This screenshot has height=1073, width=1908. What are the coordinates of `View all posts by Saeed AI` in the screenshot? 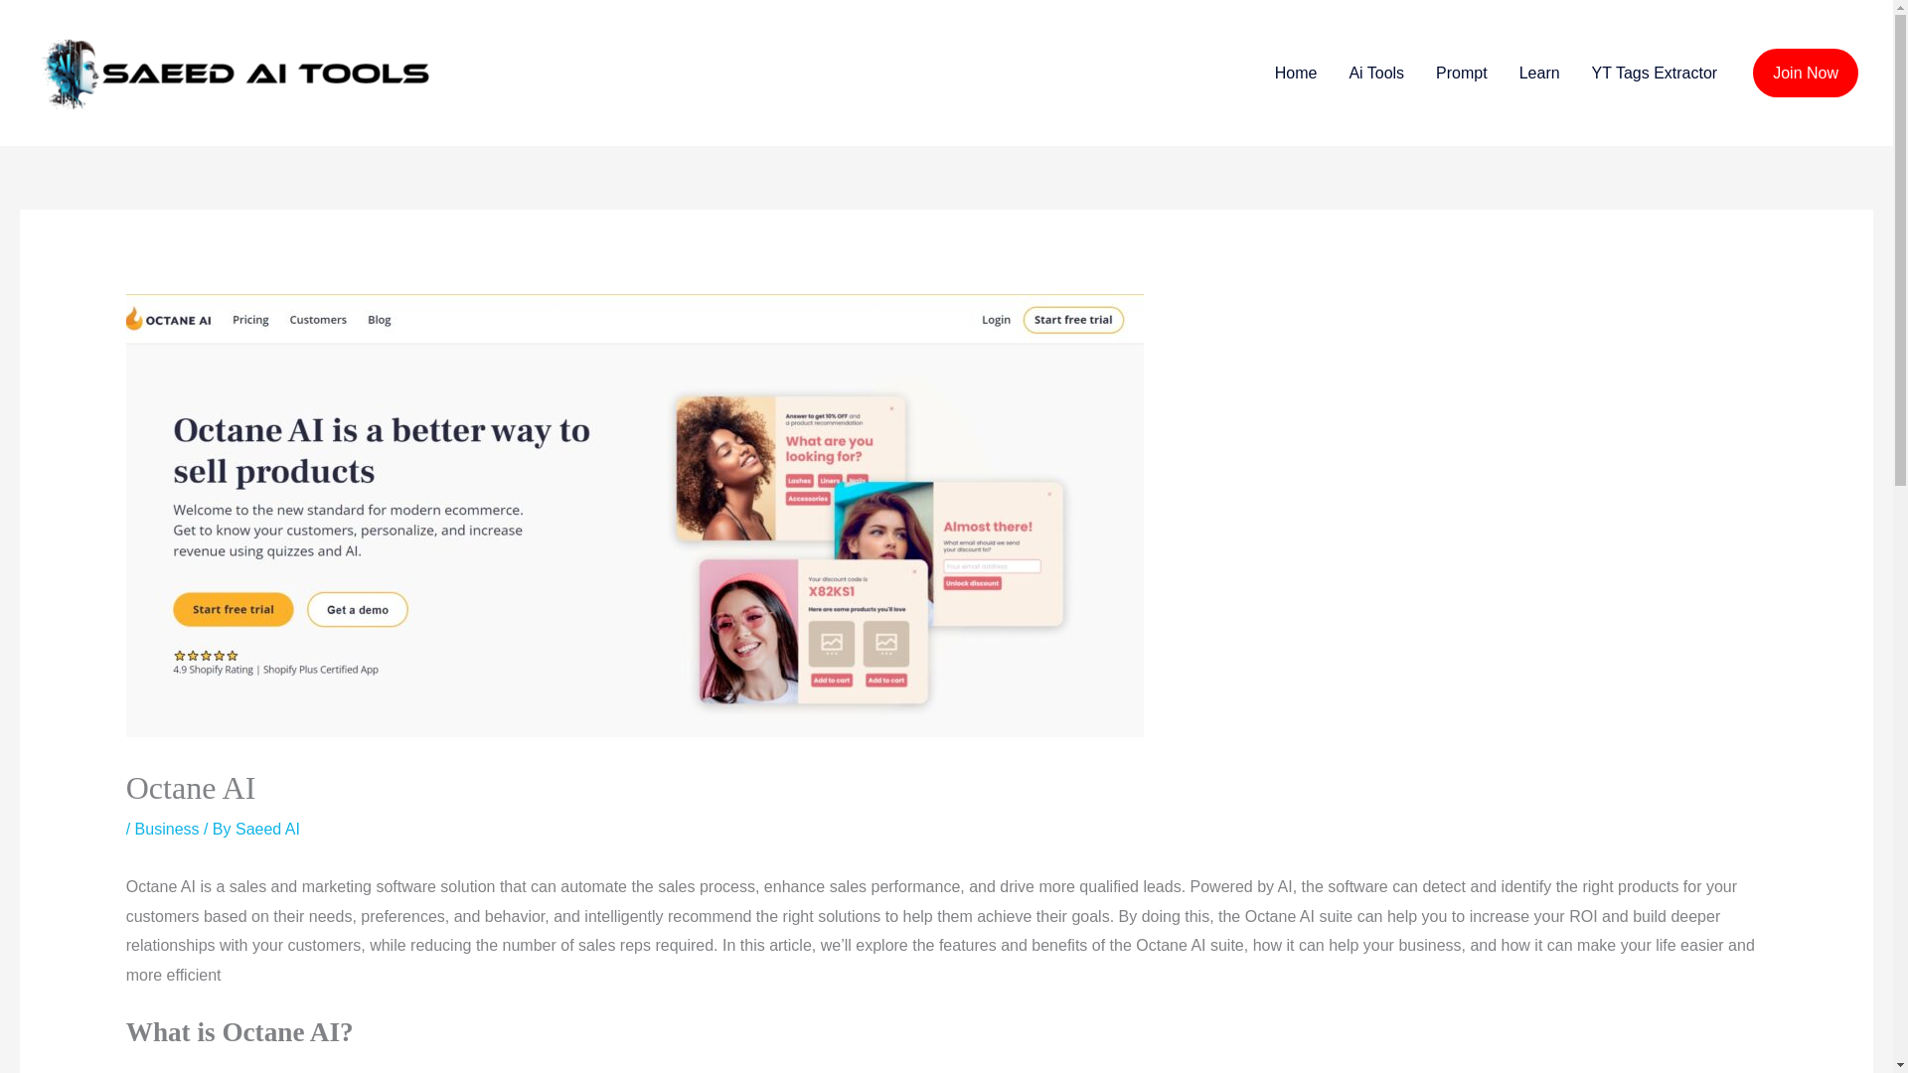 It's located at (266, 829).